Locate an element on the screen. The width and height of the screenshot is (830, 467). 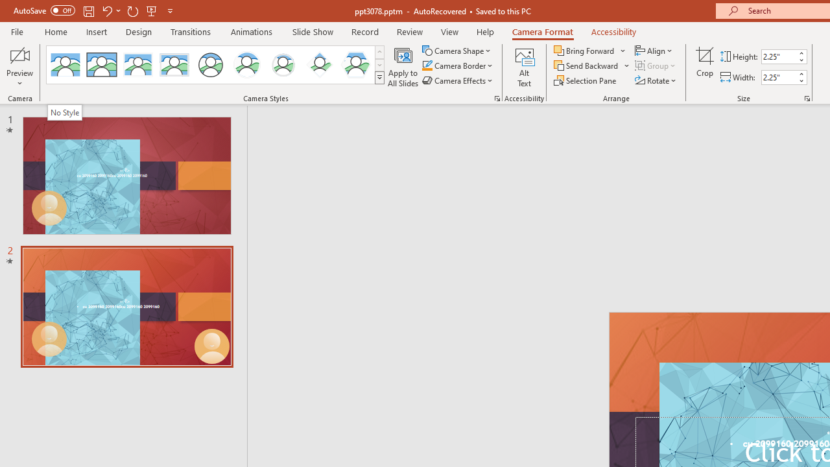
Send Backward is located at coordinates (587, 66).